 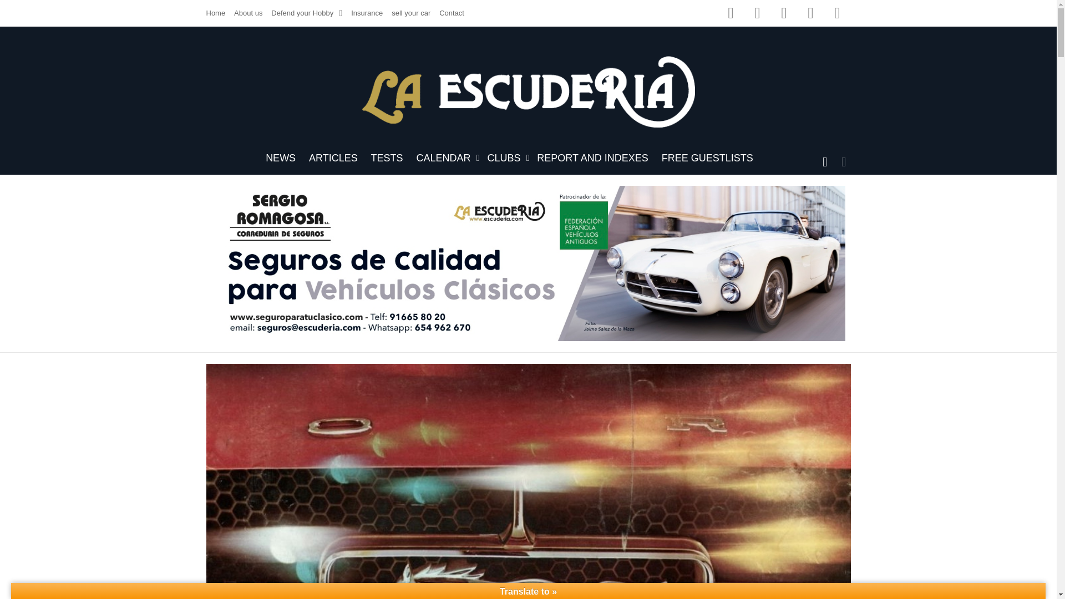 I want to click on REPORT AND INDEXES, so click(x=592, y=158).